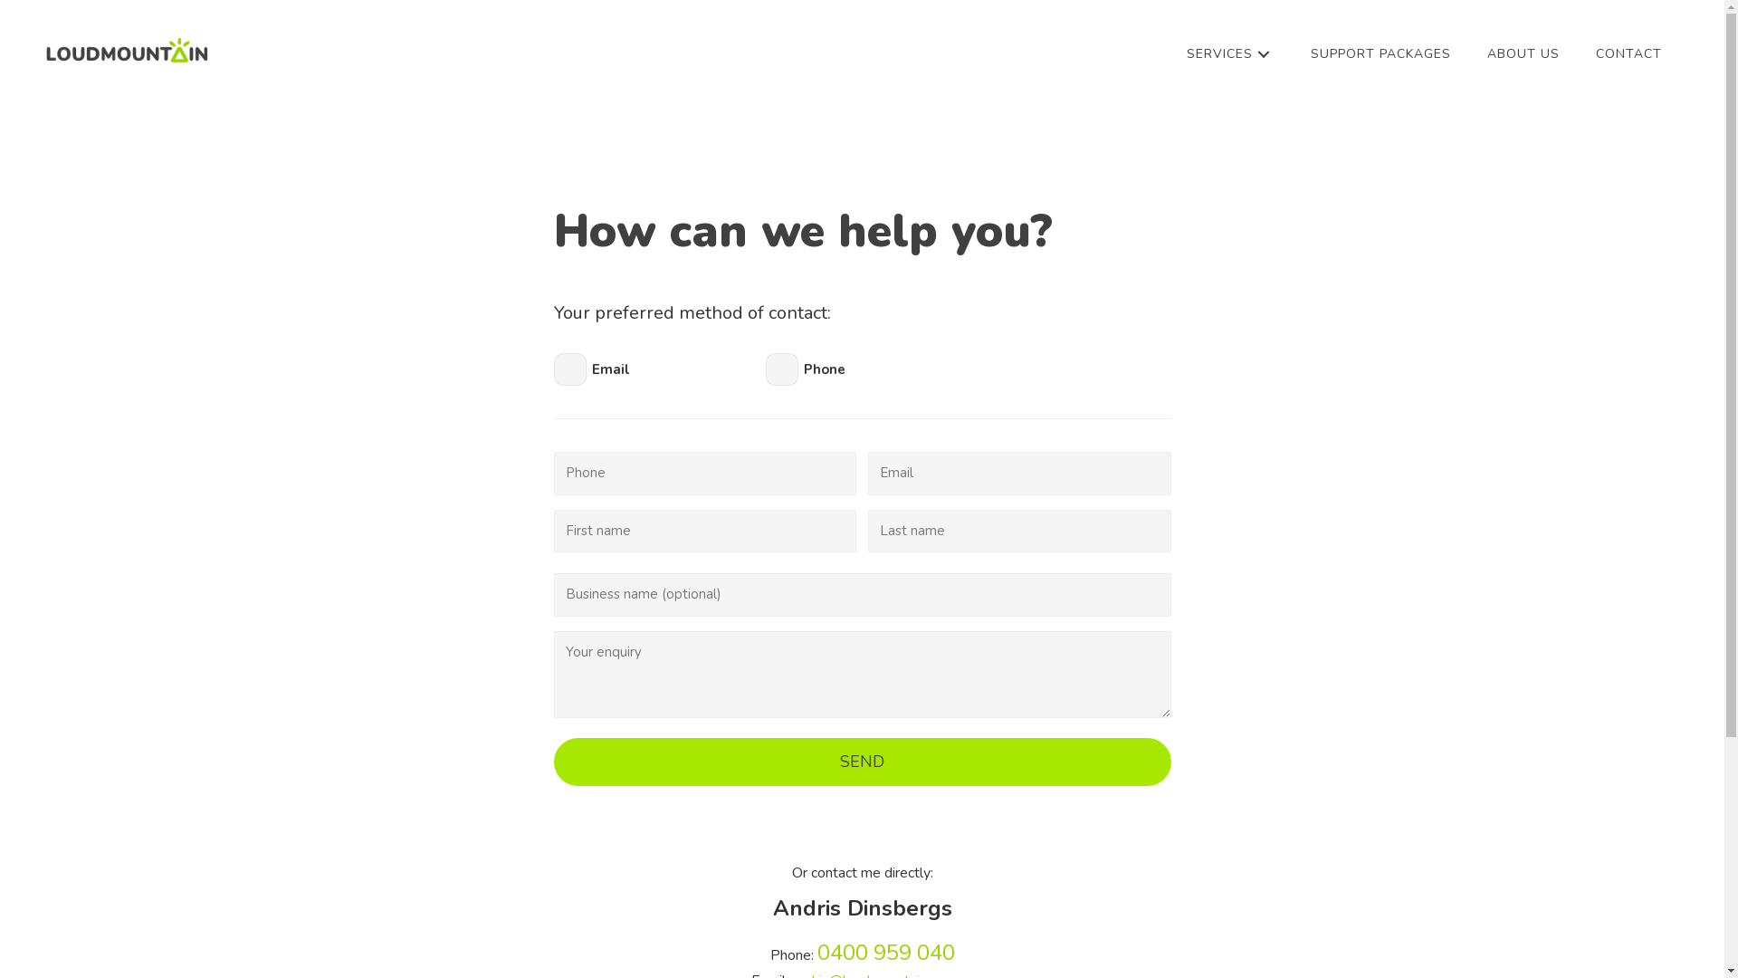  I want to click on 0400 959 040, so click(885, 955).